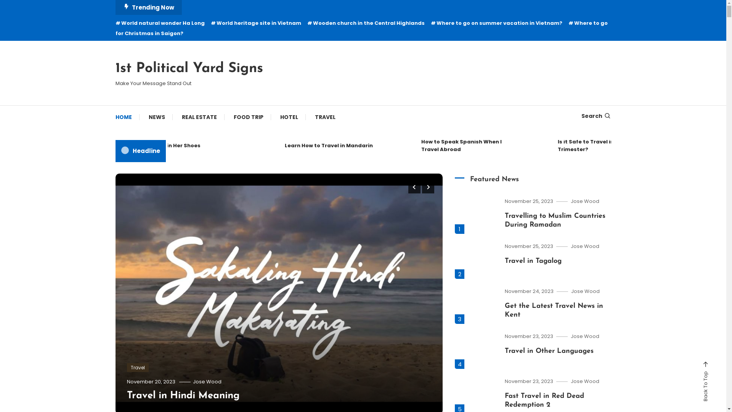 The image size is (732, 412). I want to click on Fast Travel in Red Dead Redemption 2, so click(504, 146).